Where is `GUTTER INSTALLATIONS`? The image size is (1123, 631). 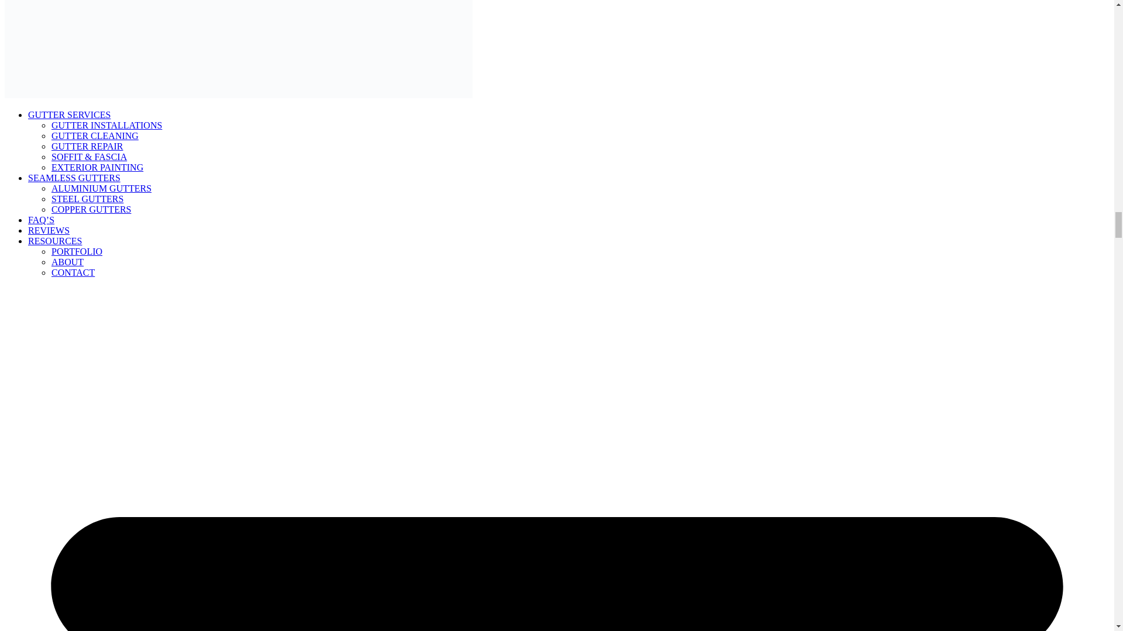
GUTTER INSTALLATIONS is located at coordinates (106, 125).